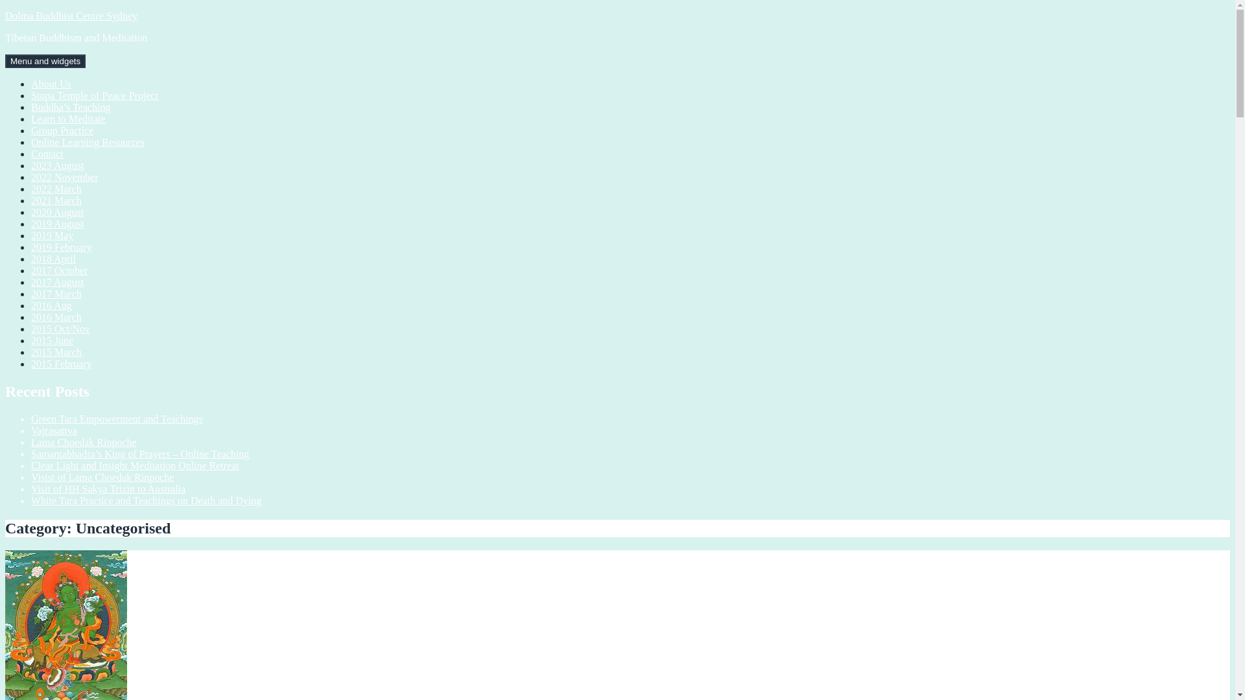  Describe the element at coordinates (56, 189) in the screenshot. I see `2022 March` at that location.